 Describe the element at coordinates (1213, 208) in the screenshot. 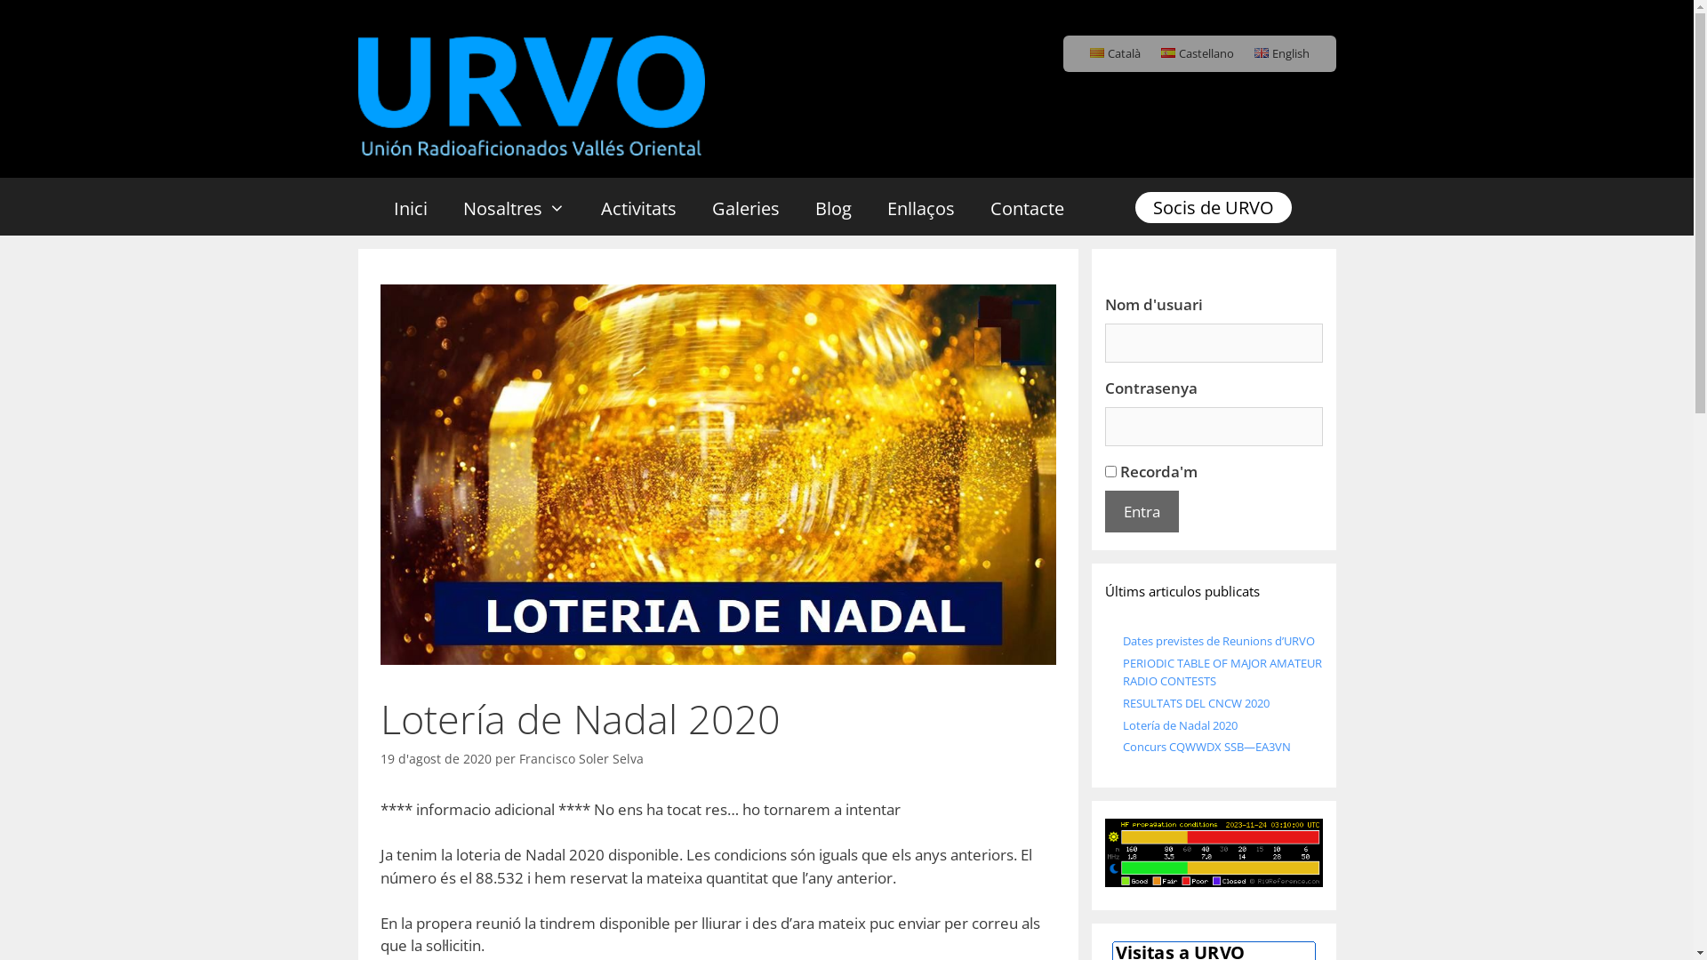

I see `Socis de URVO` at that location.